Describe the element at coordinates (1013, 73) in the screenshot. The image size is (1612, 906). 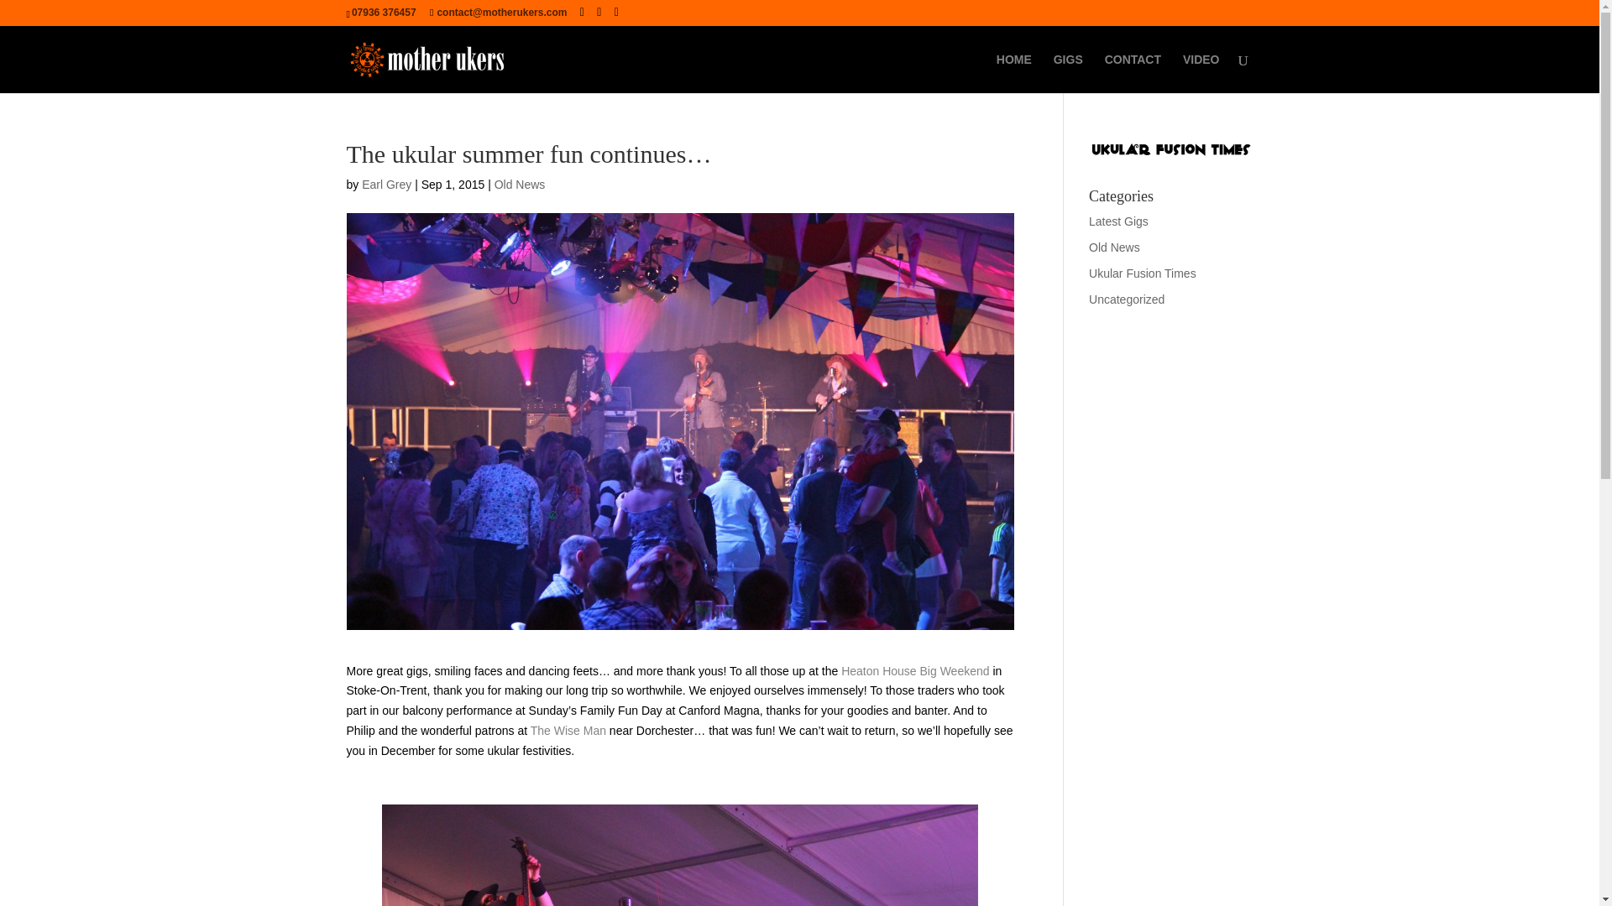
I see `HOME` at that location.